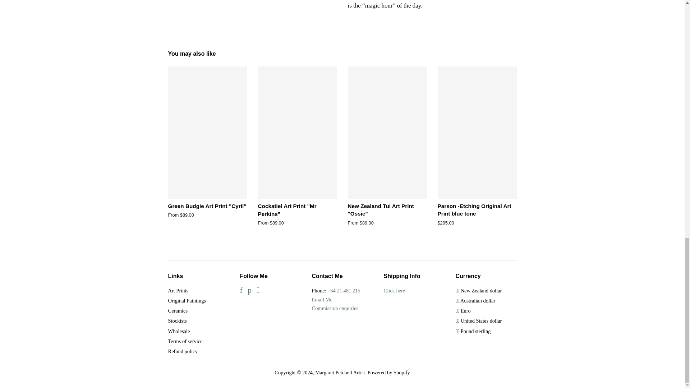  I want to click on Margaret Petchell Artist on Instagram, so click(258, 291).